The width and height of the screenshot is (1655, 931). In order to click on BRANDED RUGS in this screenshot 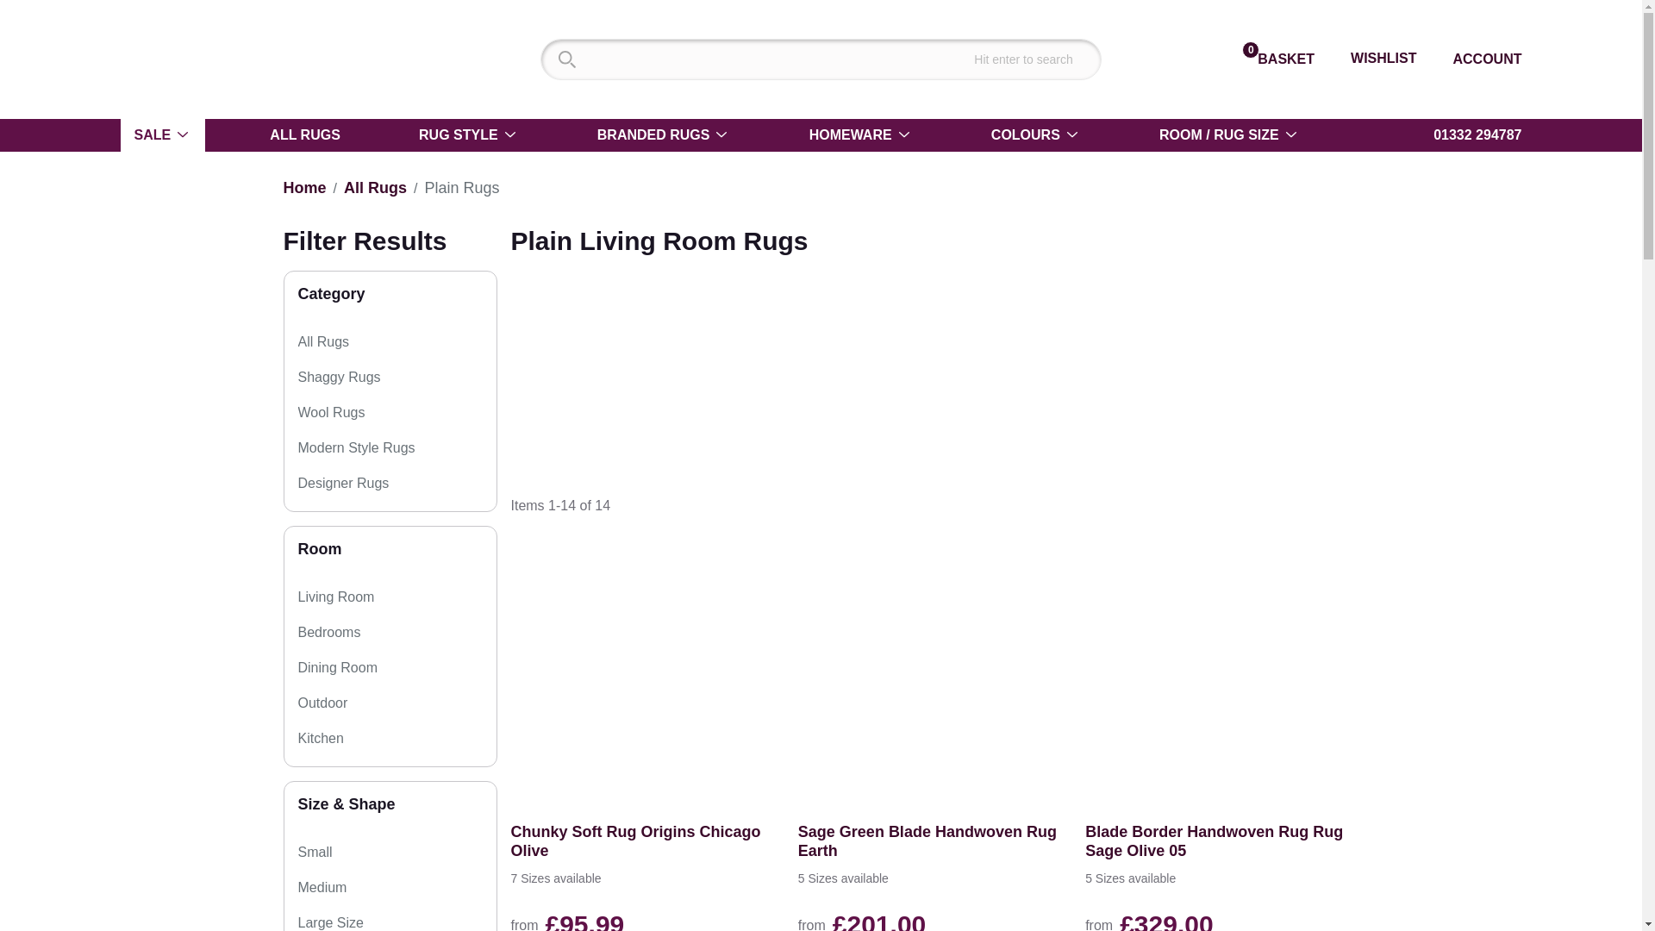, I will do `click(664, 135)`.